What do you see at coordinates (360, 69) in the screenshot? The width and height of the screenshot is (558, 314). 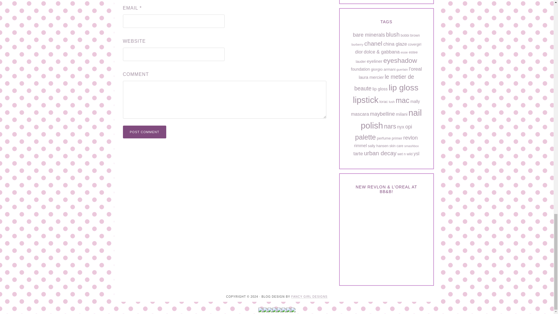 I see `foundation` at bounding box center [360, 69].